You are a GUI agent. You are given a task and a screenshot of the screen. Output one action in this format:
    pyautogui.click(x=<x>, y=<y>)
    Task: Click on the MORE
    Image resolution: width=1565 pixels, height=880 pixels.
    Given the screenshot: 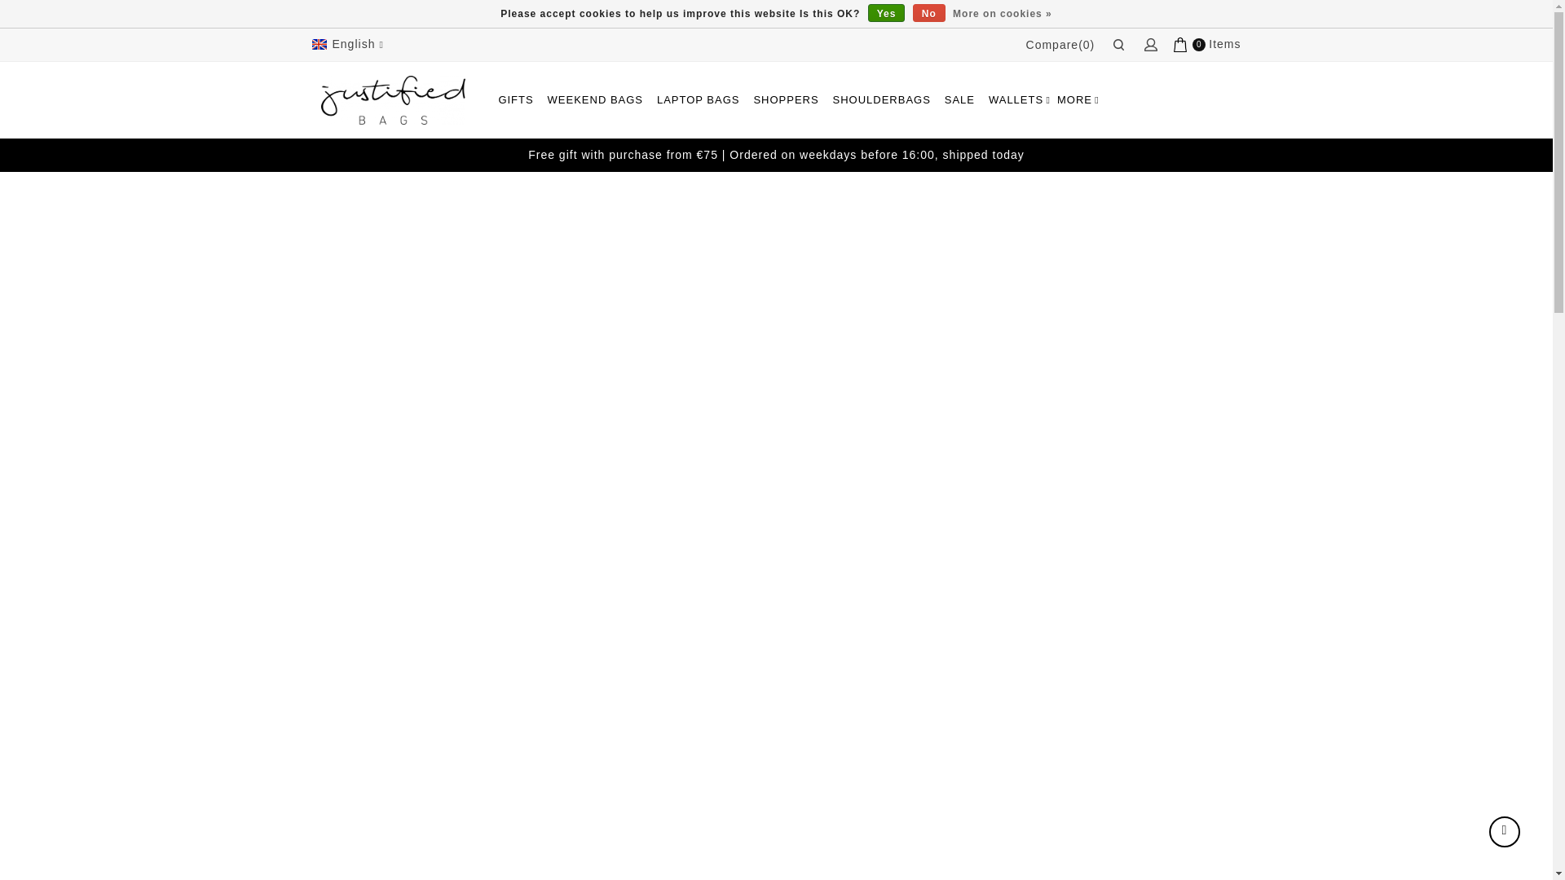 What is the action you would take?
    pyautogui.click(x=1074, y=99)
    